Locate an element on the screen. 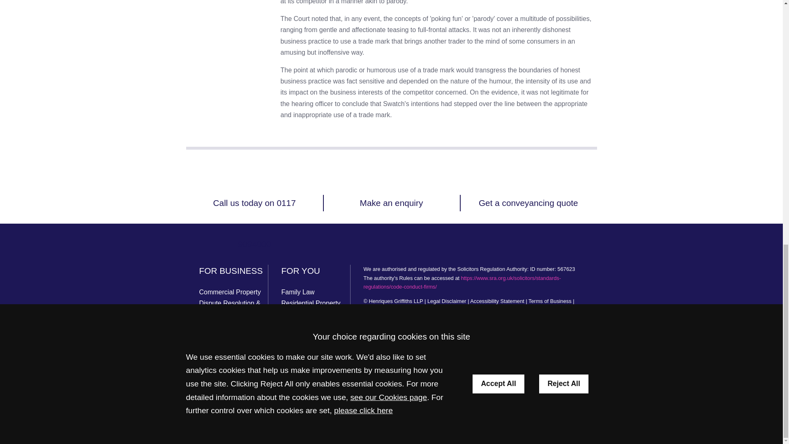 The width and height of the screenshot is (789, 444). Call us today on 0117 9094000 is located at coordinates (254, 223).